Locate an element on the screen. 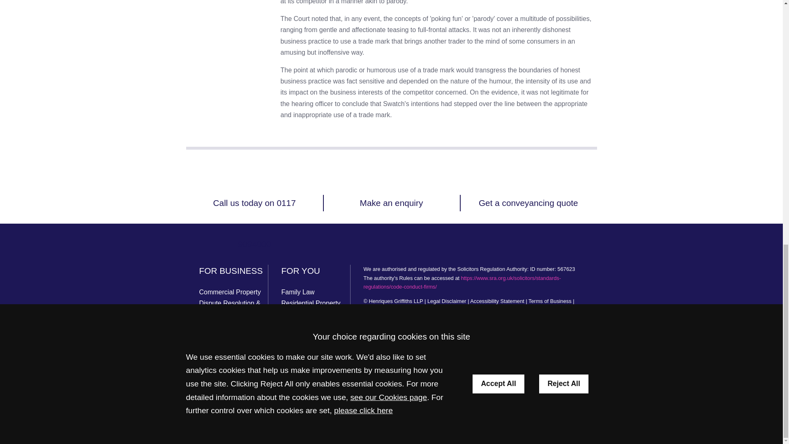 The width and height of the screenshot is (789, 444). Call us today on 0117 9094000 is located at coordinates (254, 223).